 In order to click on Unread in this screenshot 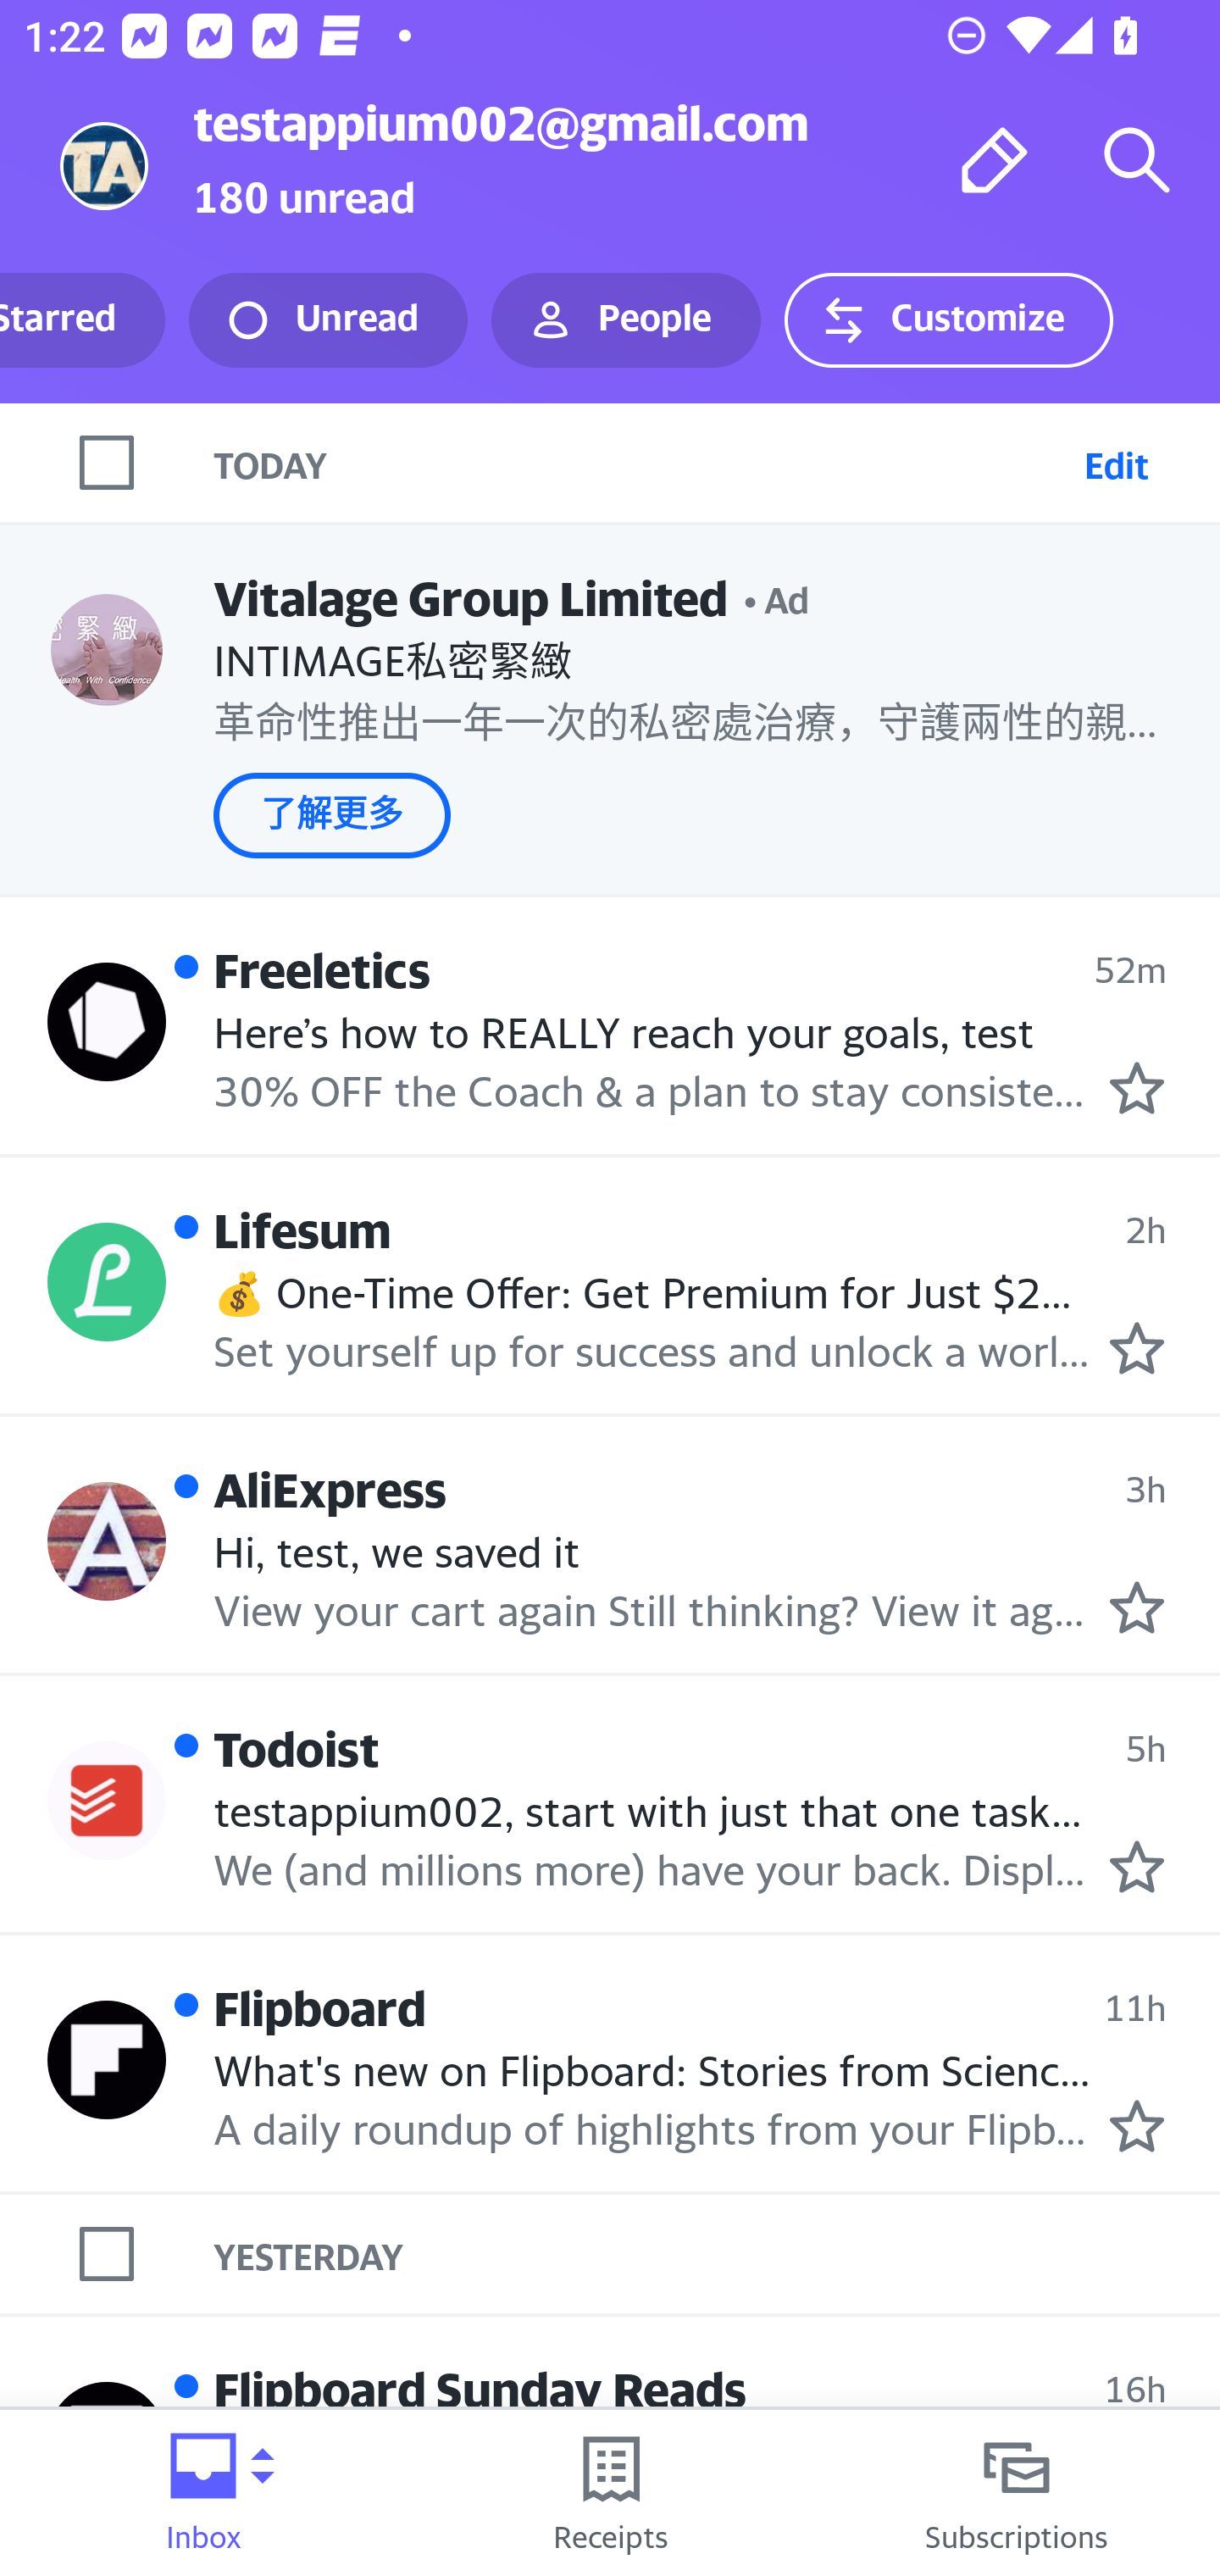, I will do `click(328, 320)`.